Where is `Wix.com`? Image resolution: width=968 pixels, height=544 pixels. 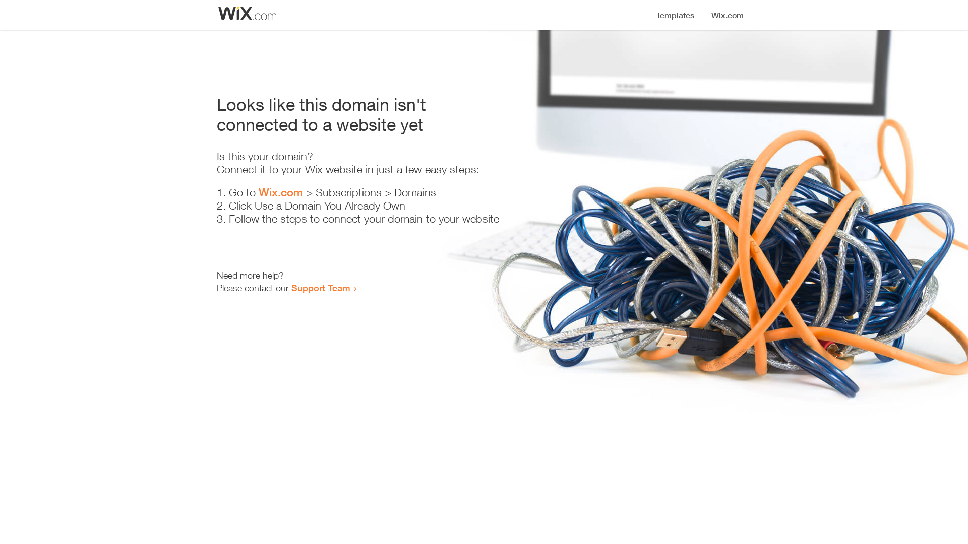
Wix.com is located at coordinates (281, 192).